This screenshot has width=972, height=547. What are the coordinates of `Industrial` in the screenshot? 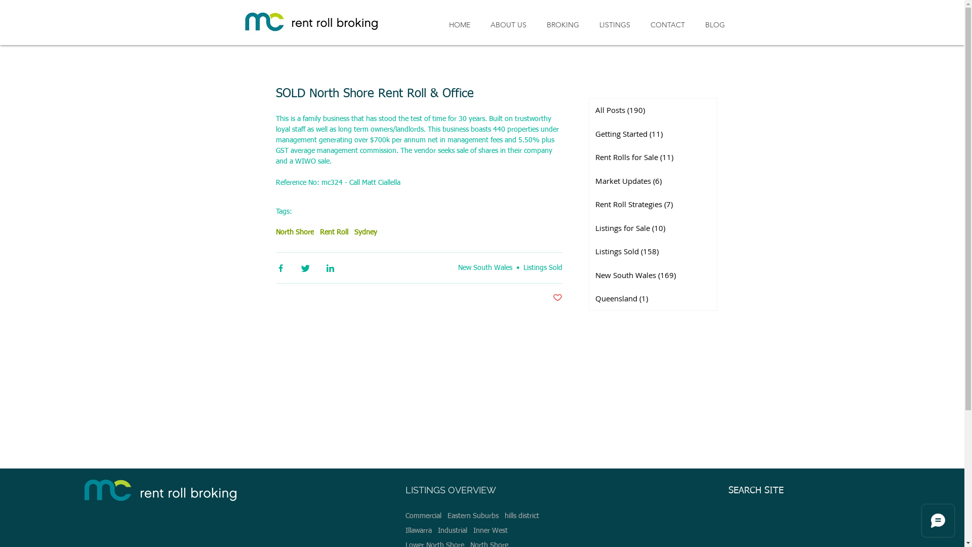 It's located at (453, 531).